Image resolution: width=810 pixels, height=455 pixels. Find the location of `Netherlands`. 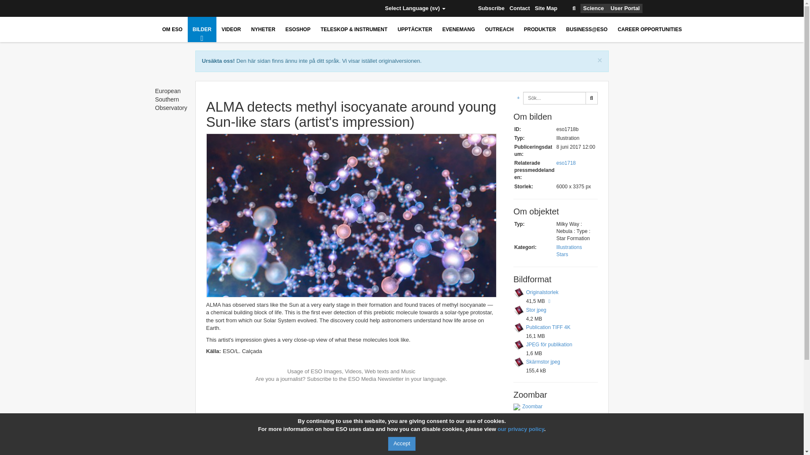

Netherlands is located at coordinates (280, 8).